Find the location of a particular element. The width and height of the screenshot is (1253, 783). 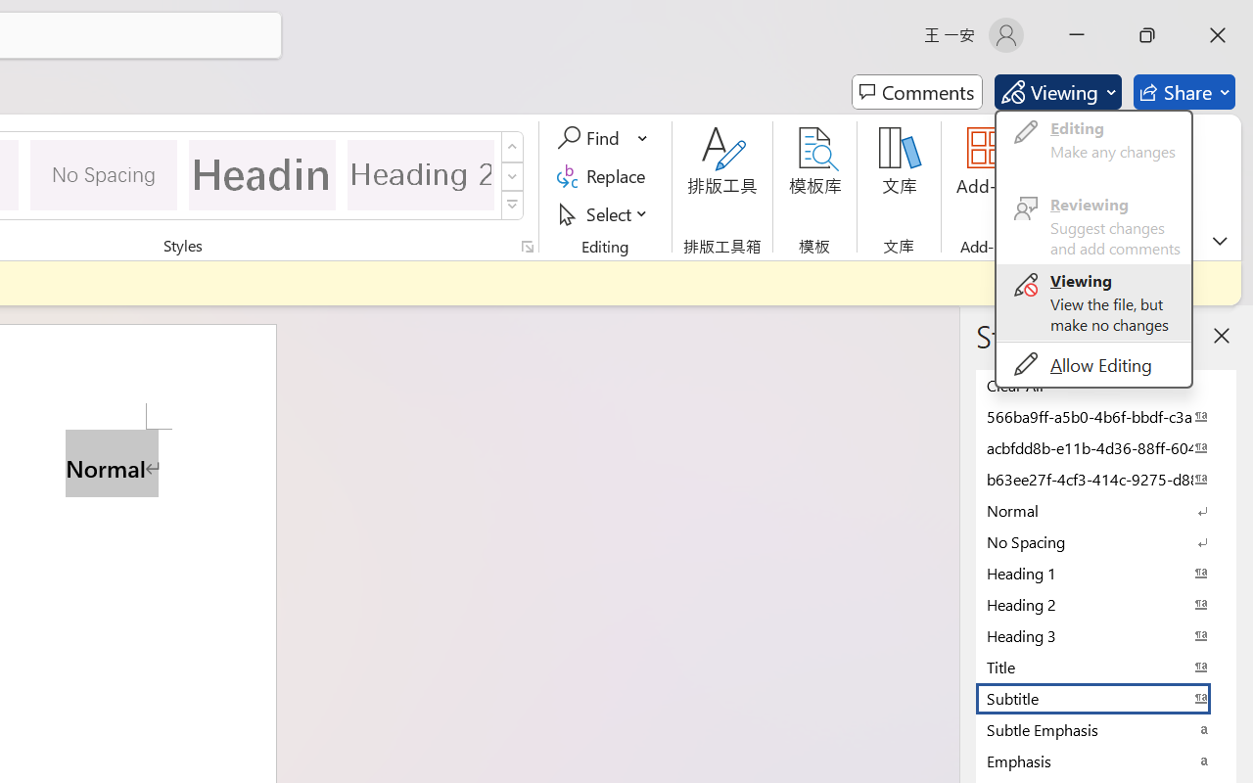

Replace... is located at coordinates (605, 176).